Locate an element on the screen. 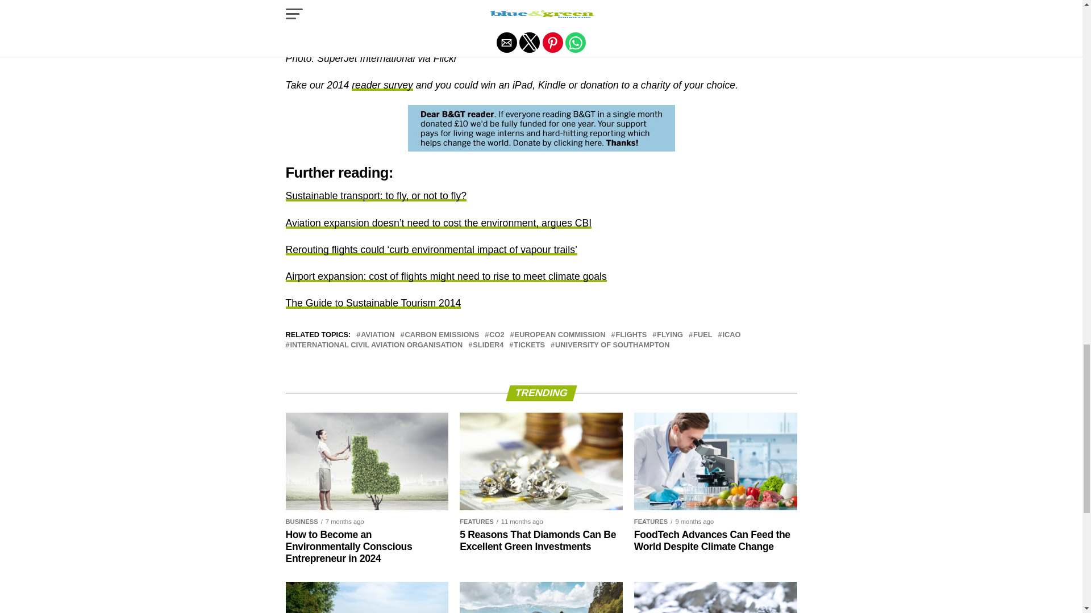  TICKETS is located at coordinates (529, 345).